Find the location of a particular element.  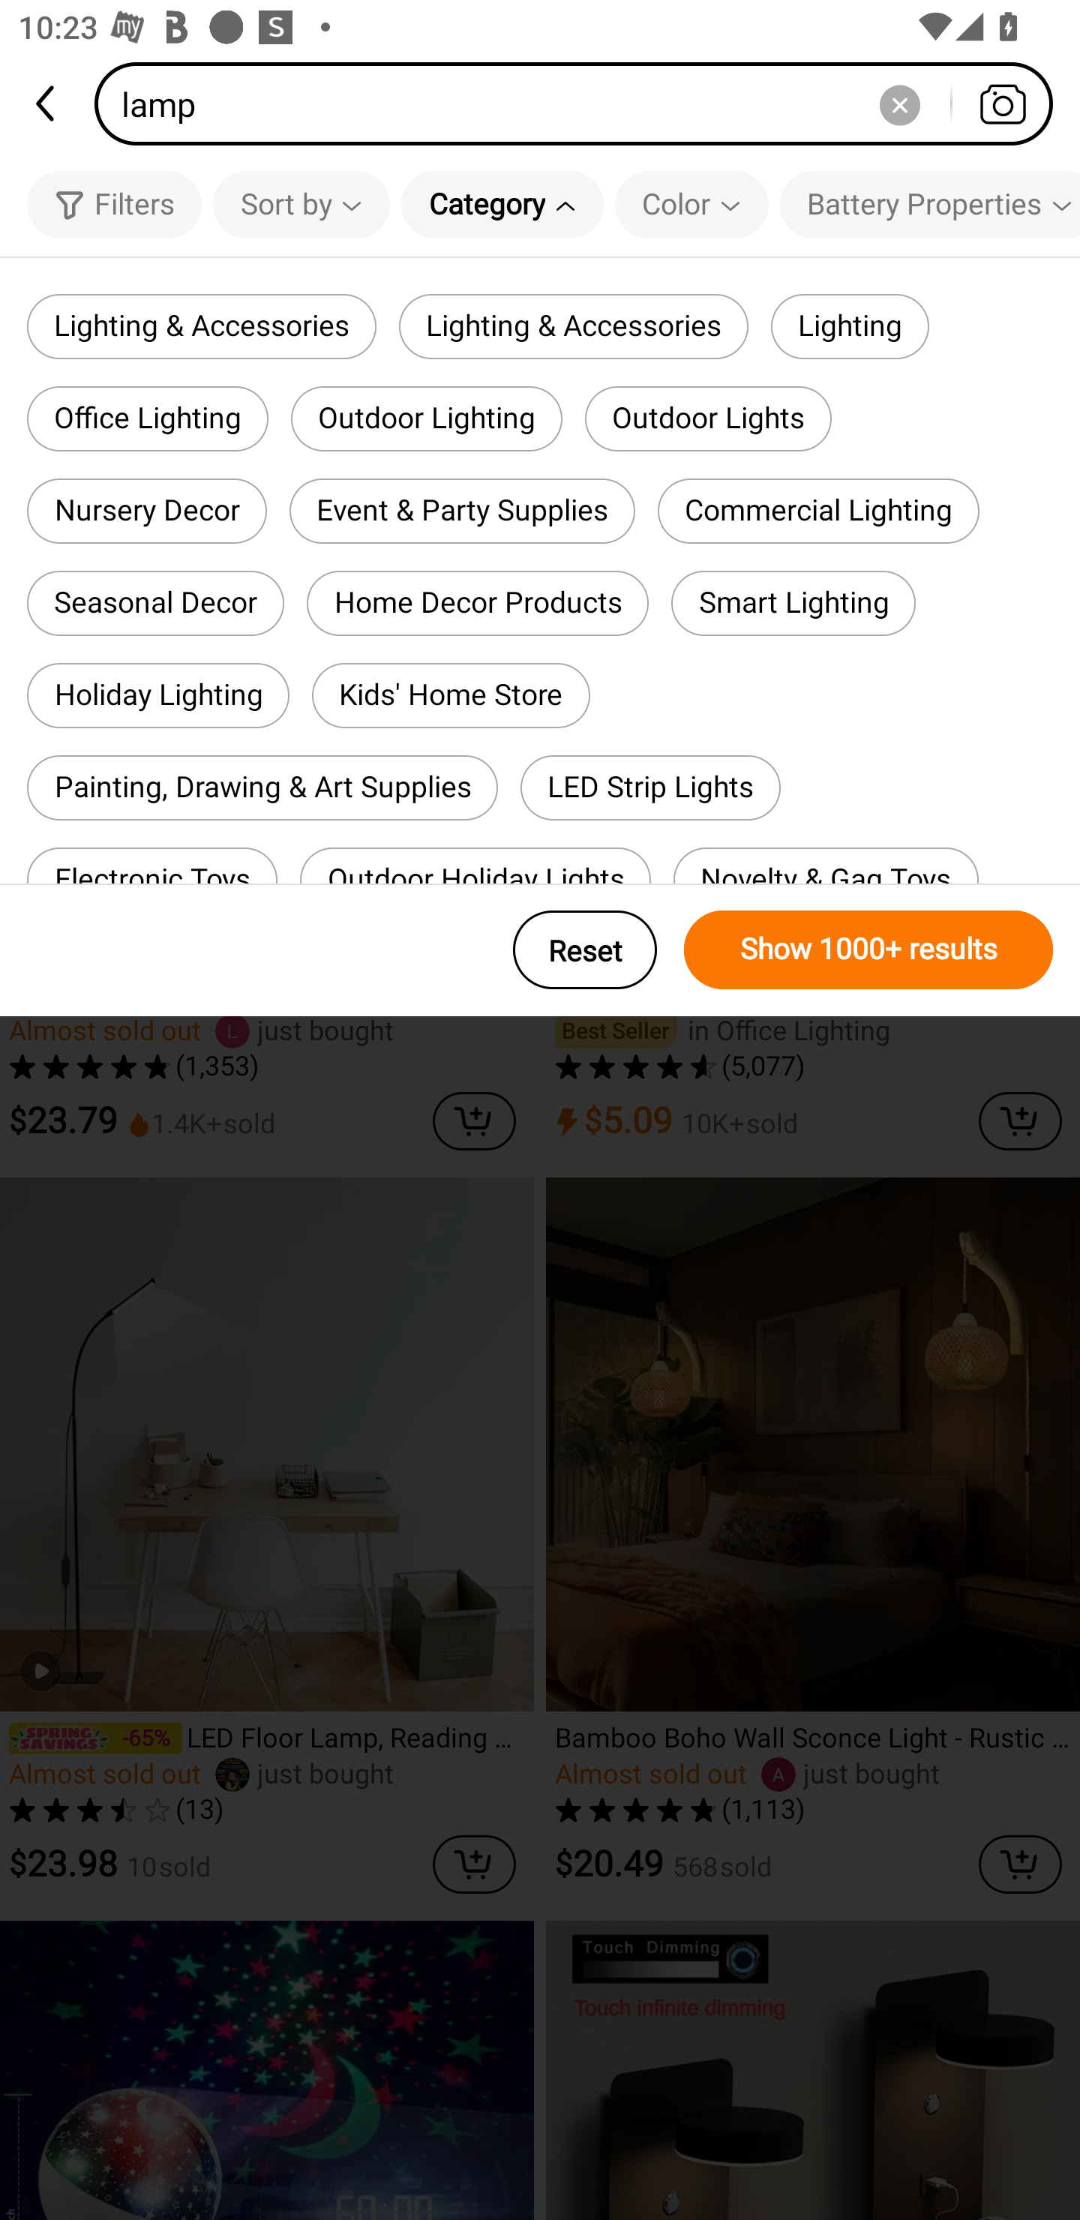

Lighting is located at coordinates (850, 325).